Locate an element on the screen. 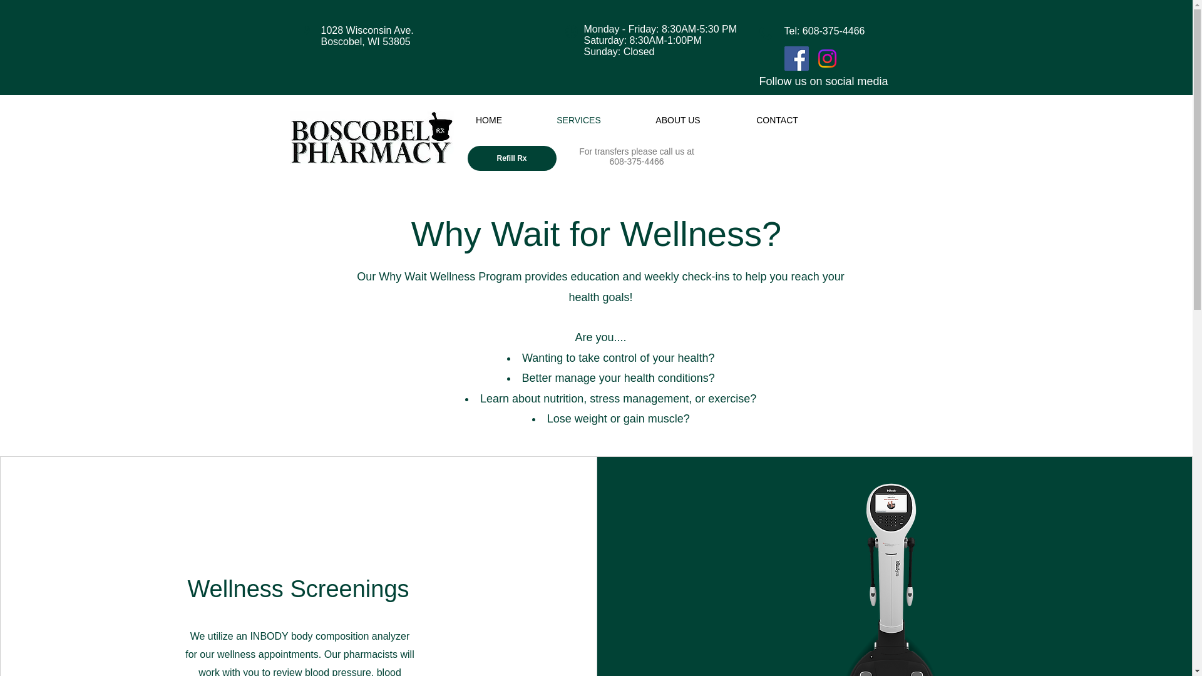 The width and height of the screenshot is (1202, 676). SERVICES is located at coordinates (578, 120).